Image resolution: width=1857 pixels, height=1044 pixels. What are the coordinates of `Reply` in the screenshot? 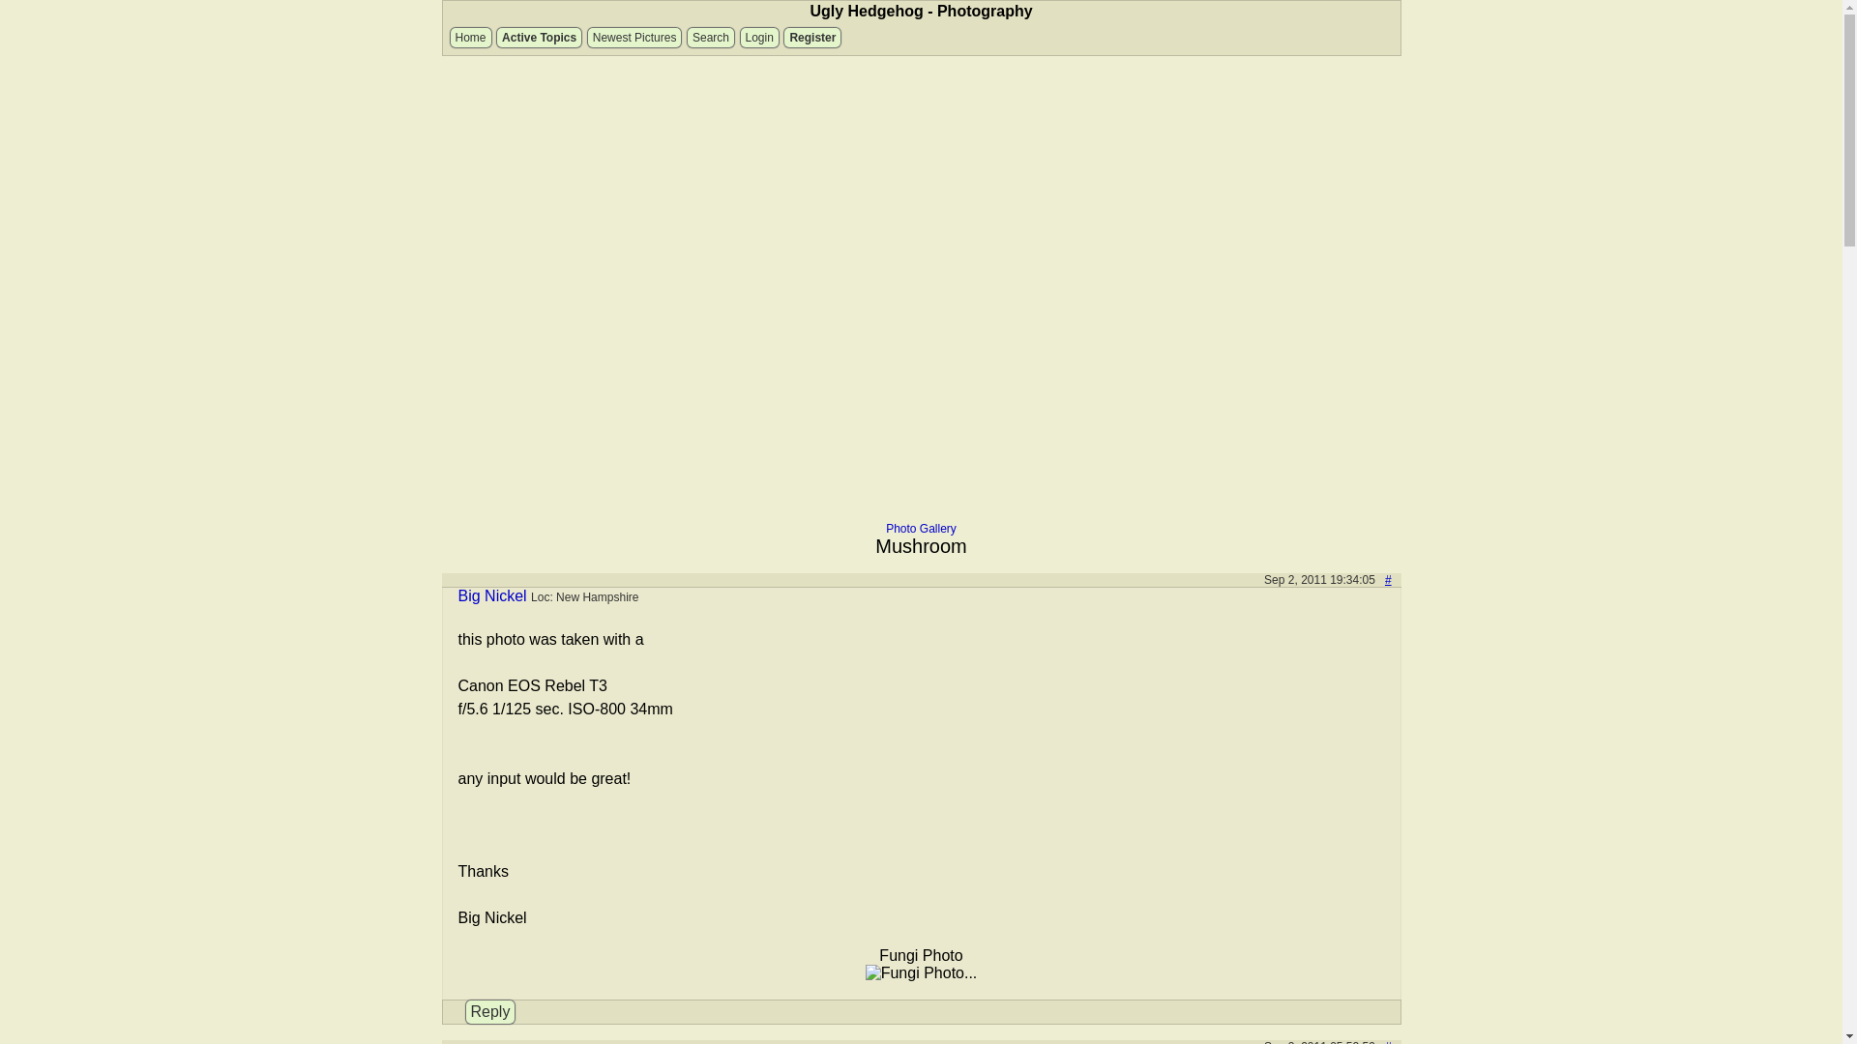 It's located at (490, 1011).